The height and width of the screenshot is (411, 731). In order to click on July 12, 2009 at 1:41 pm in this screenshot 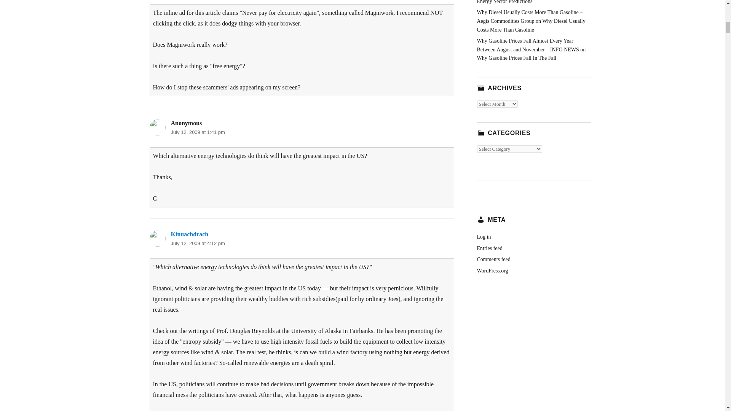, I will do `click(197, 132)`.